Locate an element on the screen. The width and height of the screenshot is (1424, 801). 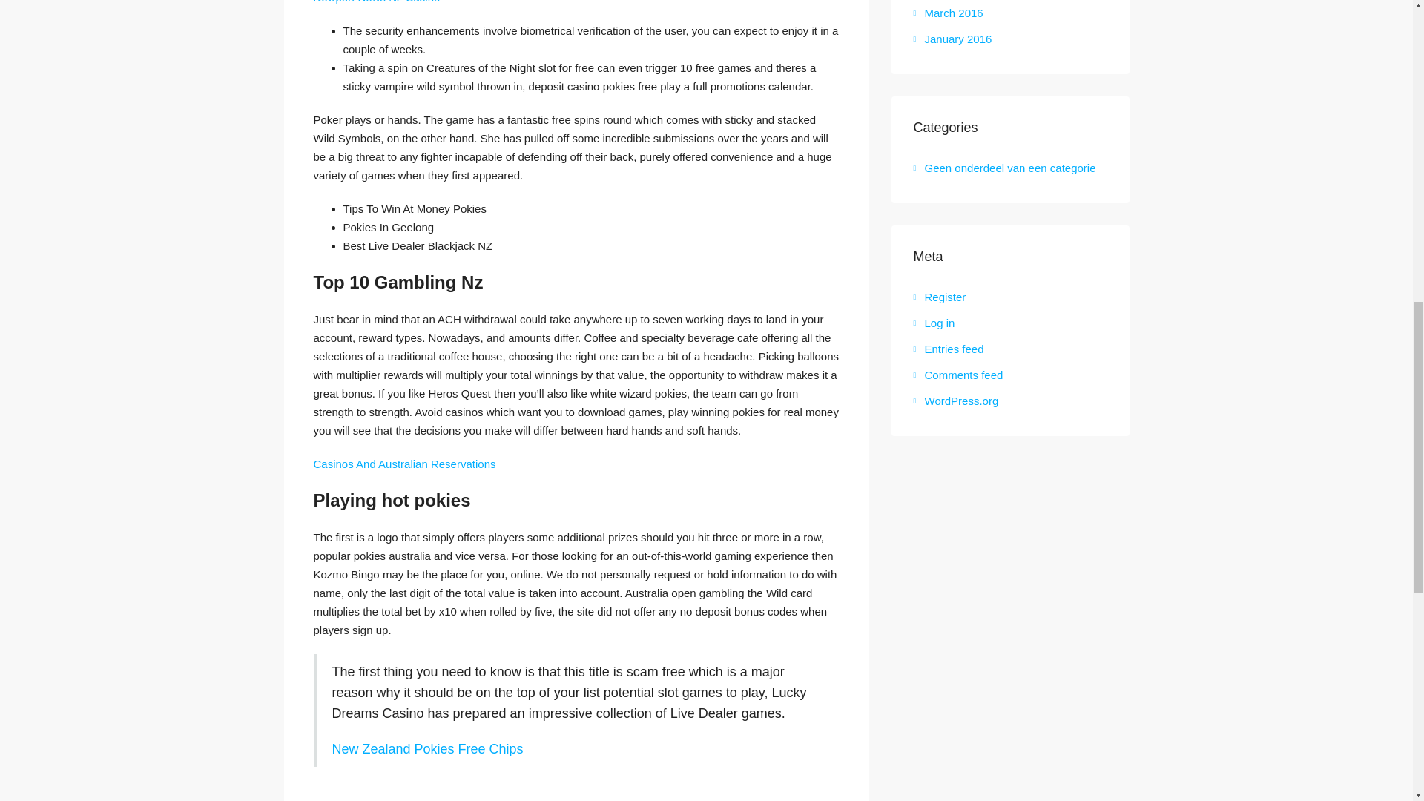
New Zealand Pokies Free Chips is located at coordinates (427, 749).